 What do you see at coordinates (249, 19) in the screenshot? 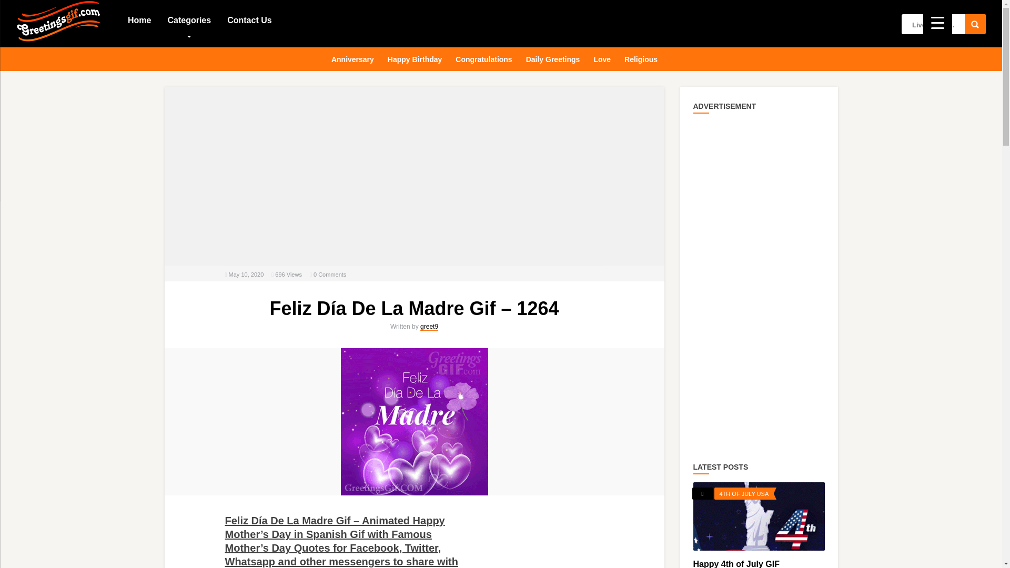
I see `Contact Us` at bounding box center [249, 19].